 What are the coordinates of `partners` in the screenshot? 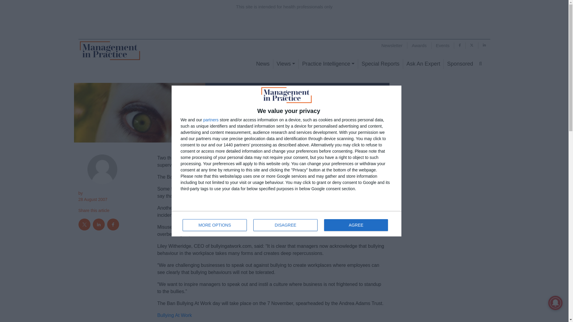 It's located at (211, 120).